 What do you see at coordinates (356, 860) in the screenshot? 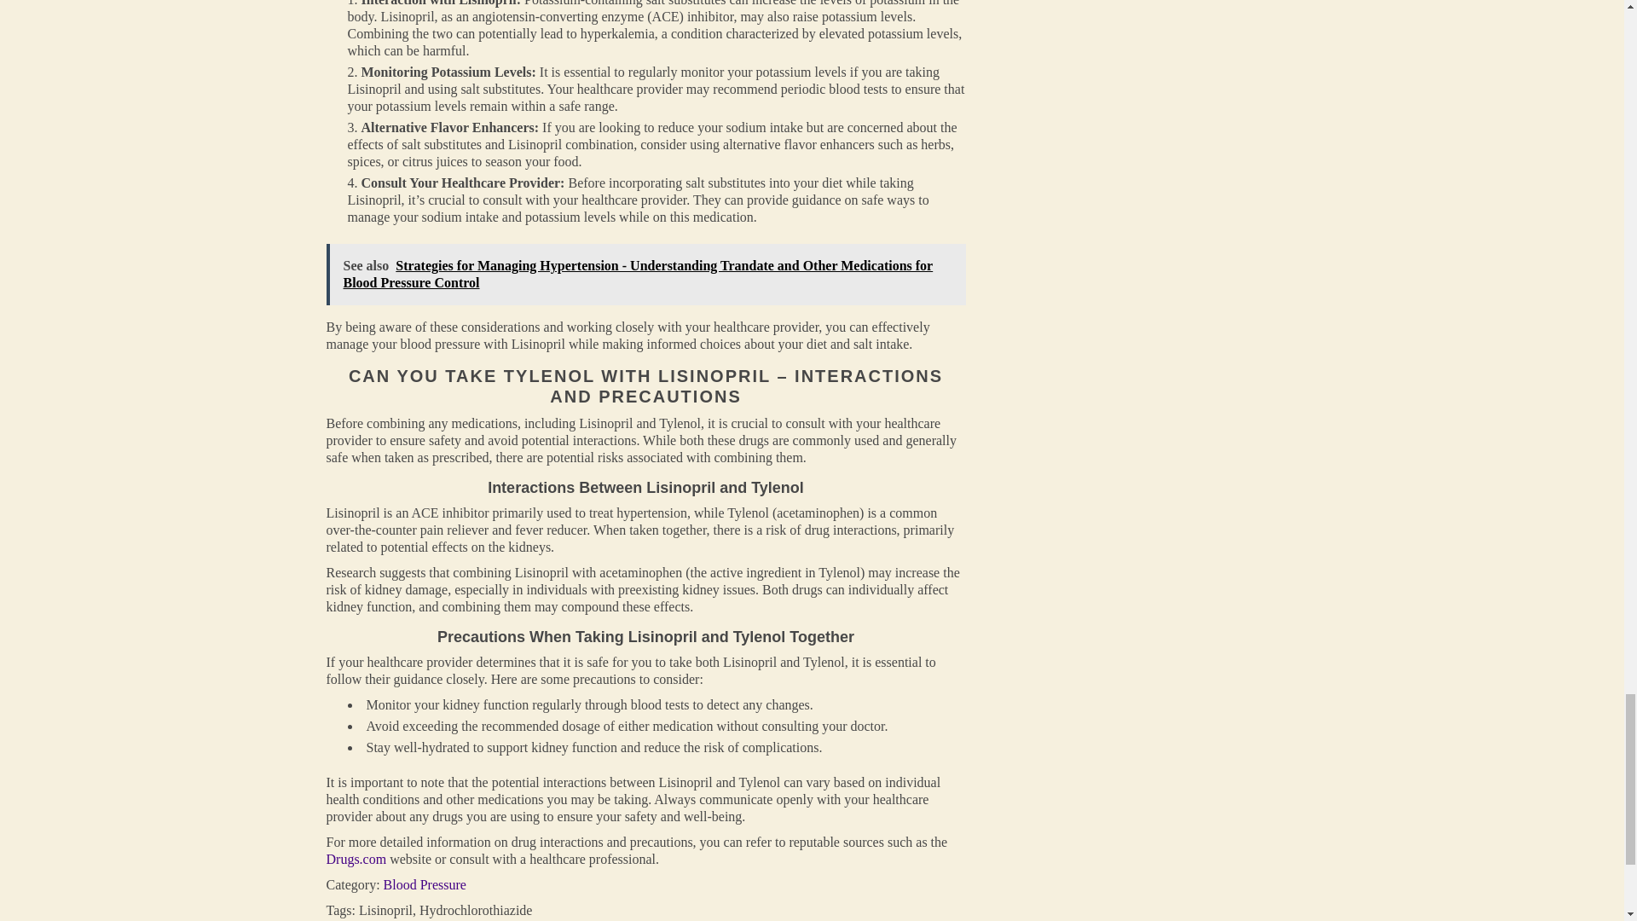
I see `Drugs.com` at bounding box center [356, 860].